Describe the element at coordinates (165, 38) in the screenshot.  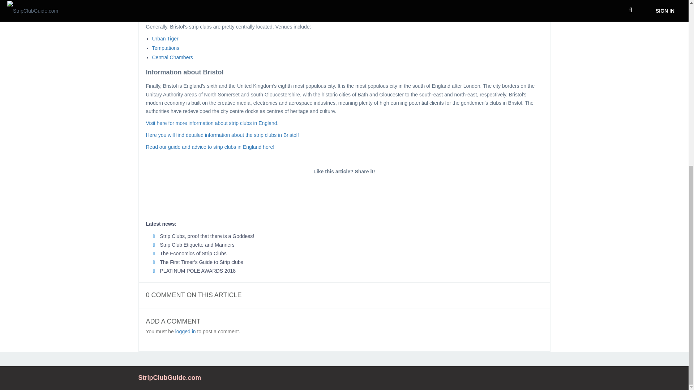
I see `Urban Tiger` at that location.